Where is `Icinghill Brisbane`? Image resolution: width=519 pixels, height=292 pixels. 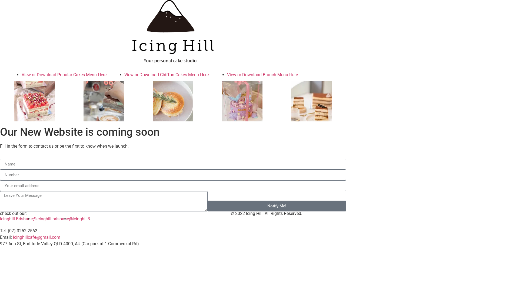
Icinghill Brisbane is located at coordinates (16, 219).